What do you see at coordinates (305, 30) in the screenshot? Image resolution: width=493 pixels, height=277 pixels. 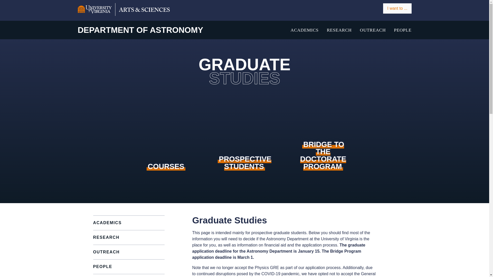 I see `ACADEMICS` at bounding box center [305, 30].